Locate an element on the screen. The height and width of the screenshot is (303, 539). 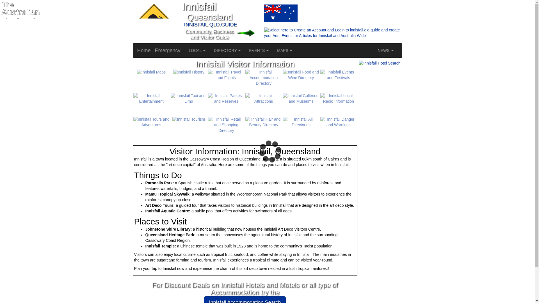
LOCAL is located at coordinates (197, 50).